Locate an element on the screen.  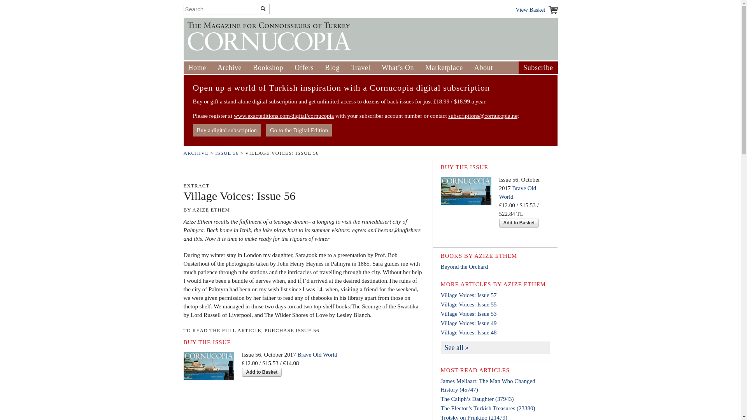
Bookshop is located at coordinates (268, 68).